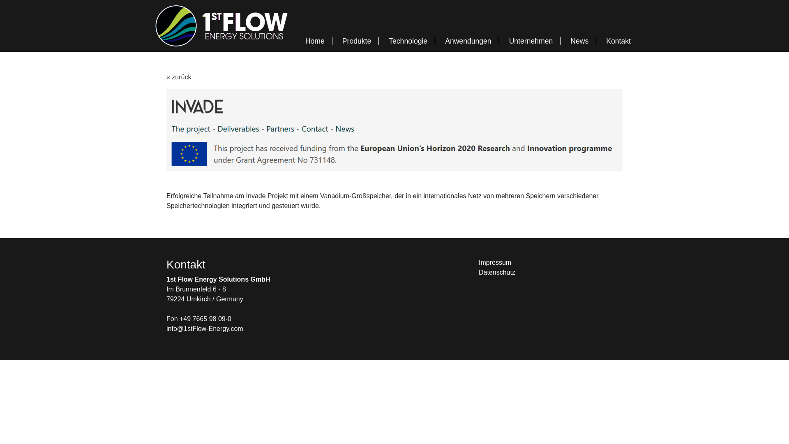 Image resolution: width=789 pixels, height=444 pixels. I want to click on Produkte, so click(357, 41).